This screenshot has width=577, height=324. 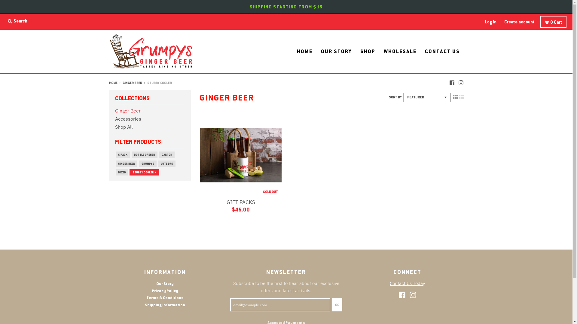 I want to click on Grid view, so click(x=455, y=97).